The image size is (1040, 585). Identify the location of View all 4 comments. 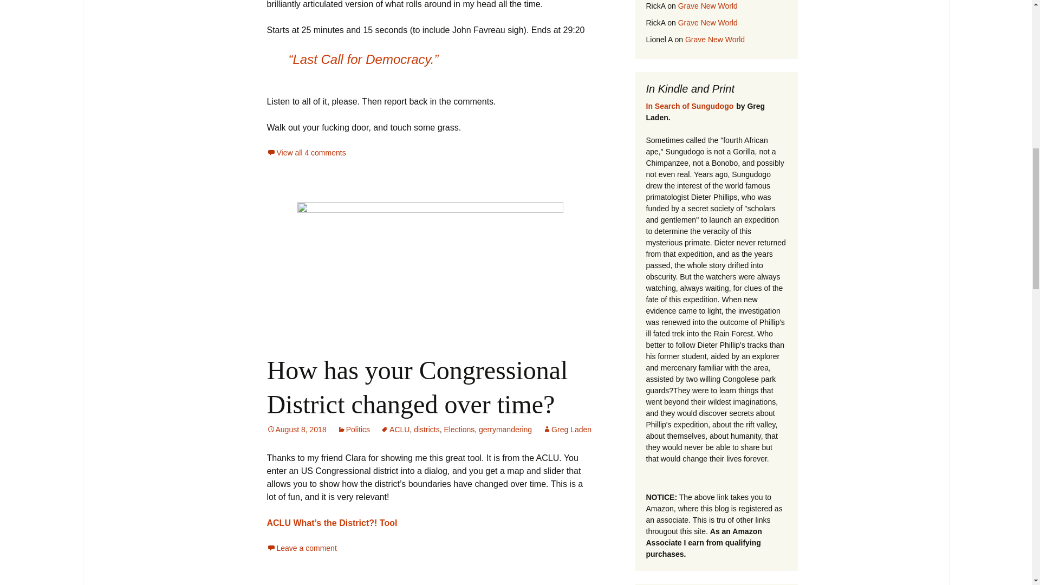
(305, 153).